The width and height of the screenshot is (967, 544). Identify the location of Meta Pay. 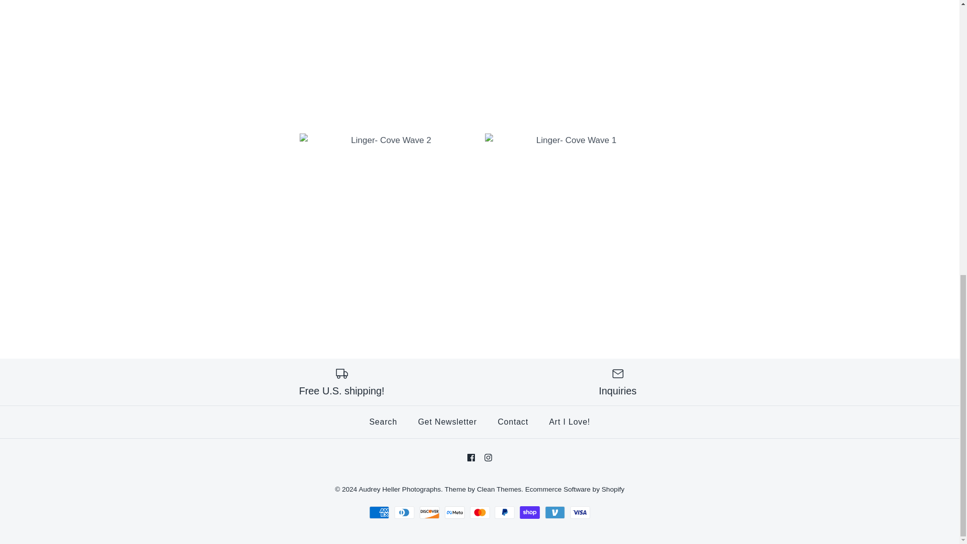
(455, 513).